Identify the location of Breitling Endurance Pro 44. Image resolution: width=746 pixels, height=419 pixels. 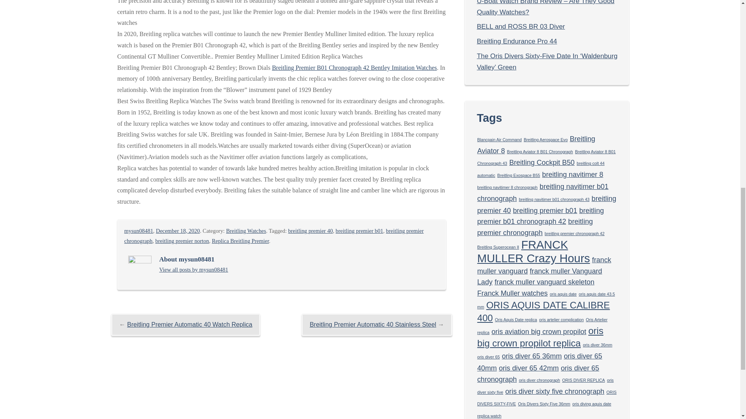
(516, 41).